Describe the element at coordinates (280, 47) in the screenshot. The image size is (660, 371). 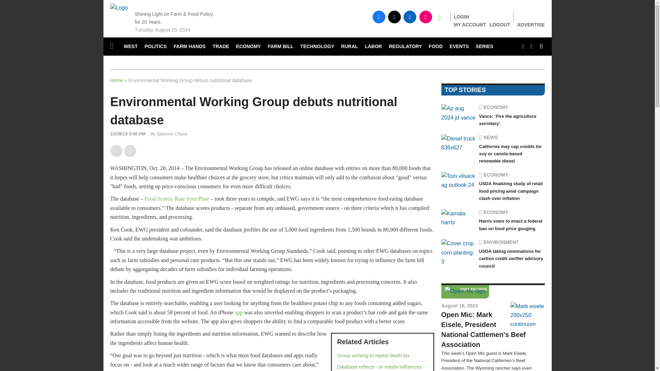
I see `FARM BILL` at that location.